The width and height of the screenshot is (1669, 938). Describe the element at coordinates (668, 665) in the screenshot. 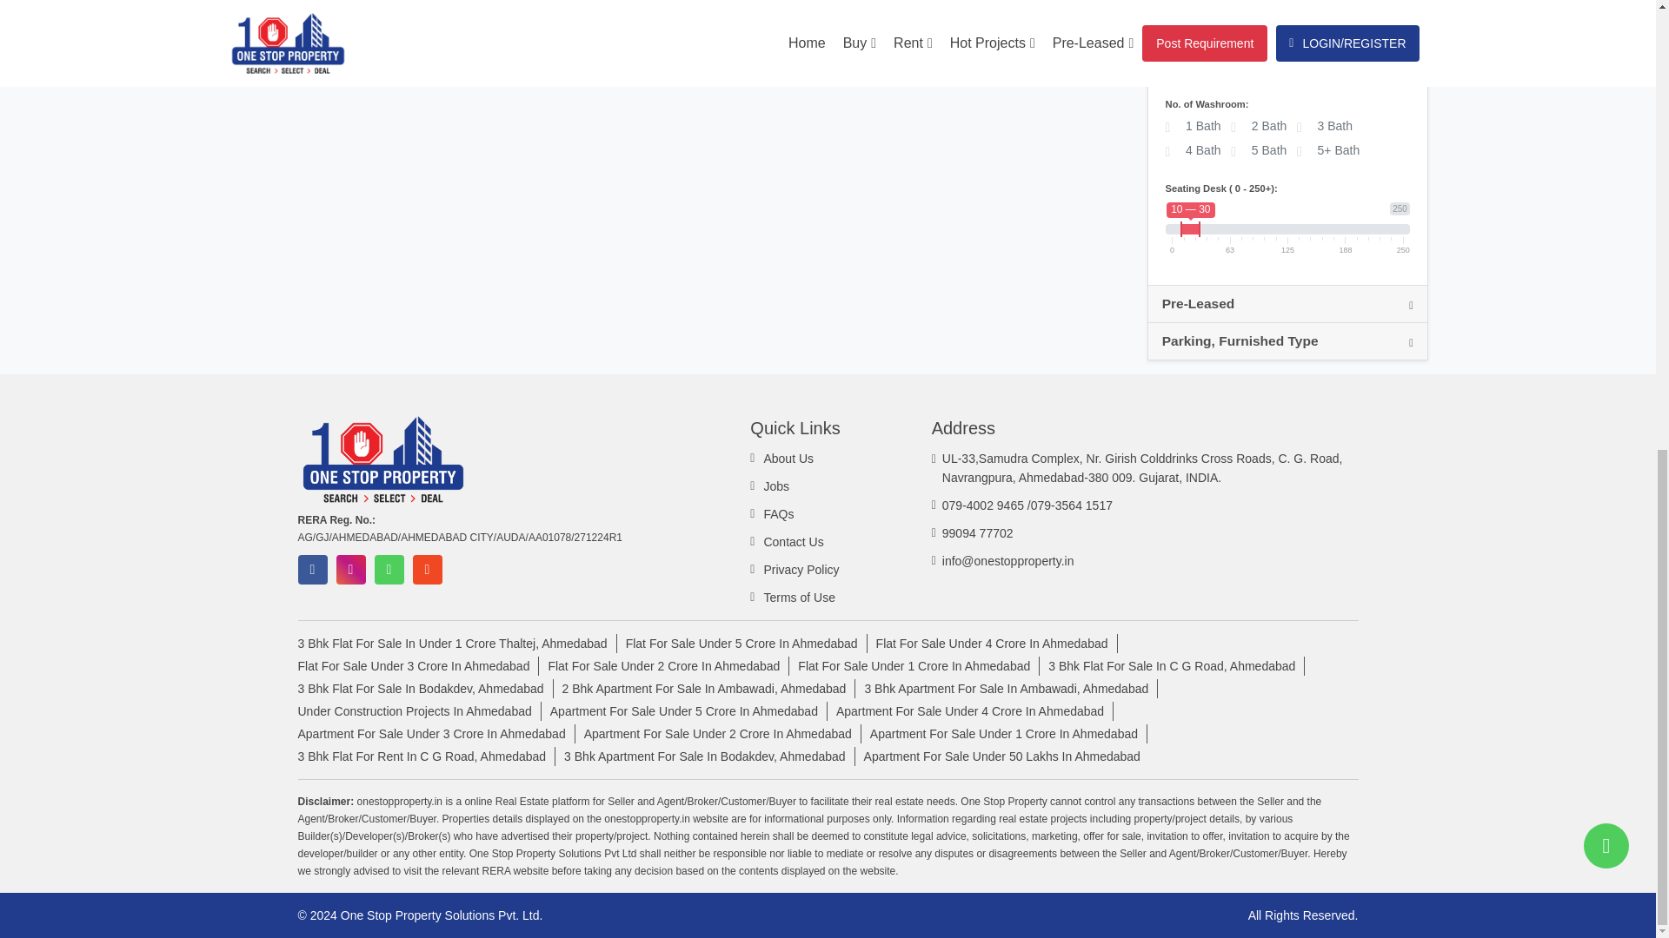

I see `Flat For Sale Under 2 Crore In Ahmedabad` at that location.